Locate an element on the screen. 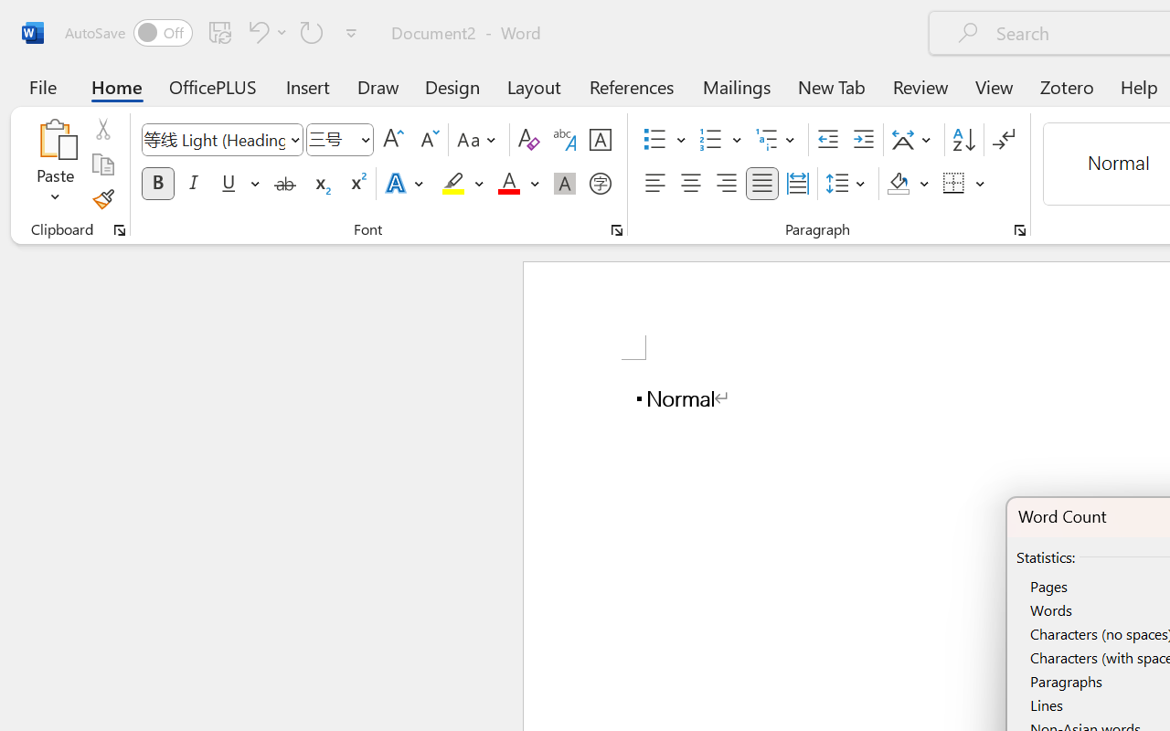 This screenshot has height=731, width=1170. Decrease Indent is located at coordinates (828, 140).